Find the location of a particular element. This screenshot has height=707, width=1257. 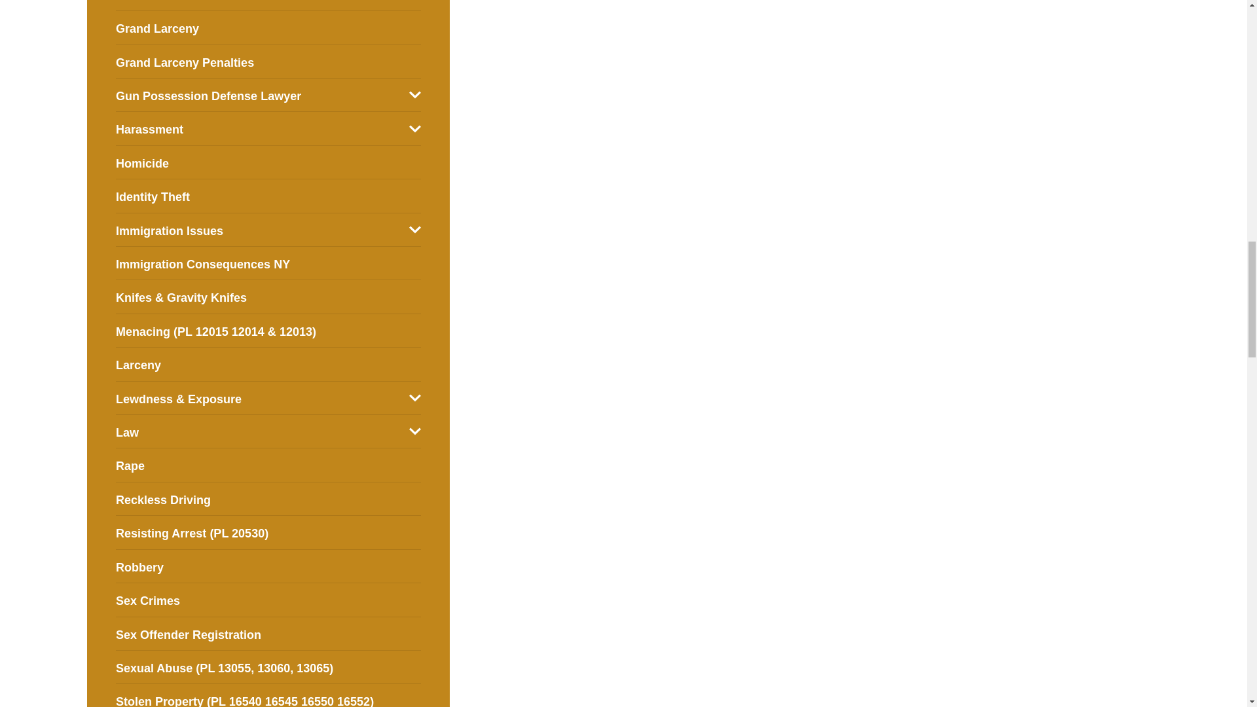

Open child menu of Gun Possession Defense Lawyer is located at coordinates (415, 95).